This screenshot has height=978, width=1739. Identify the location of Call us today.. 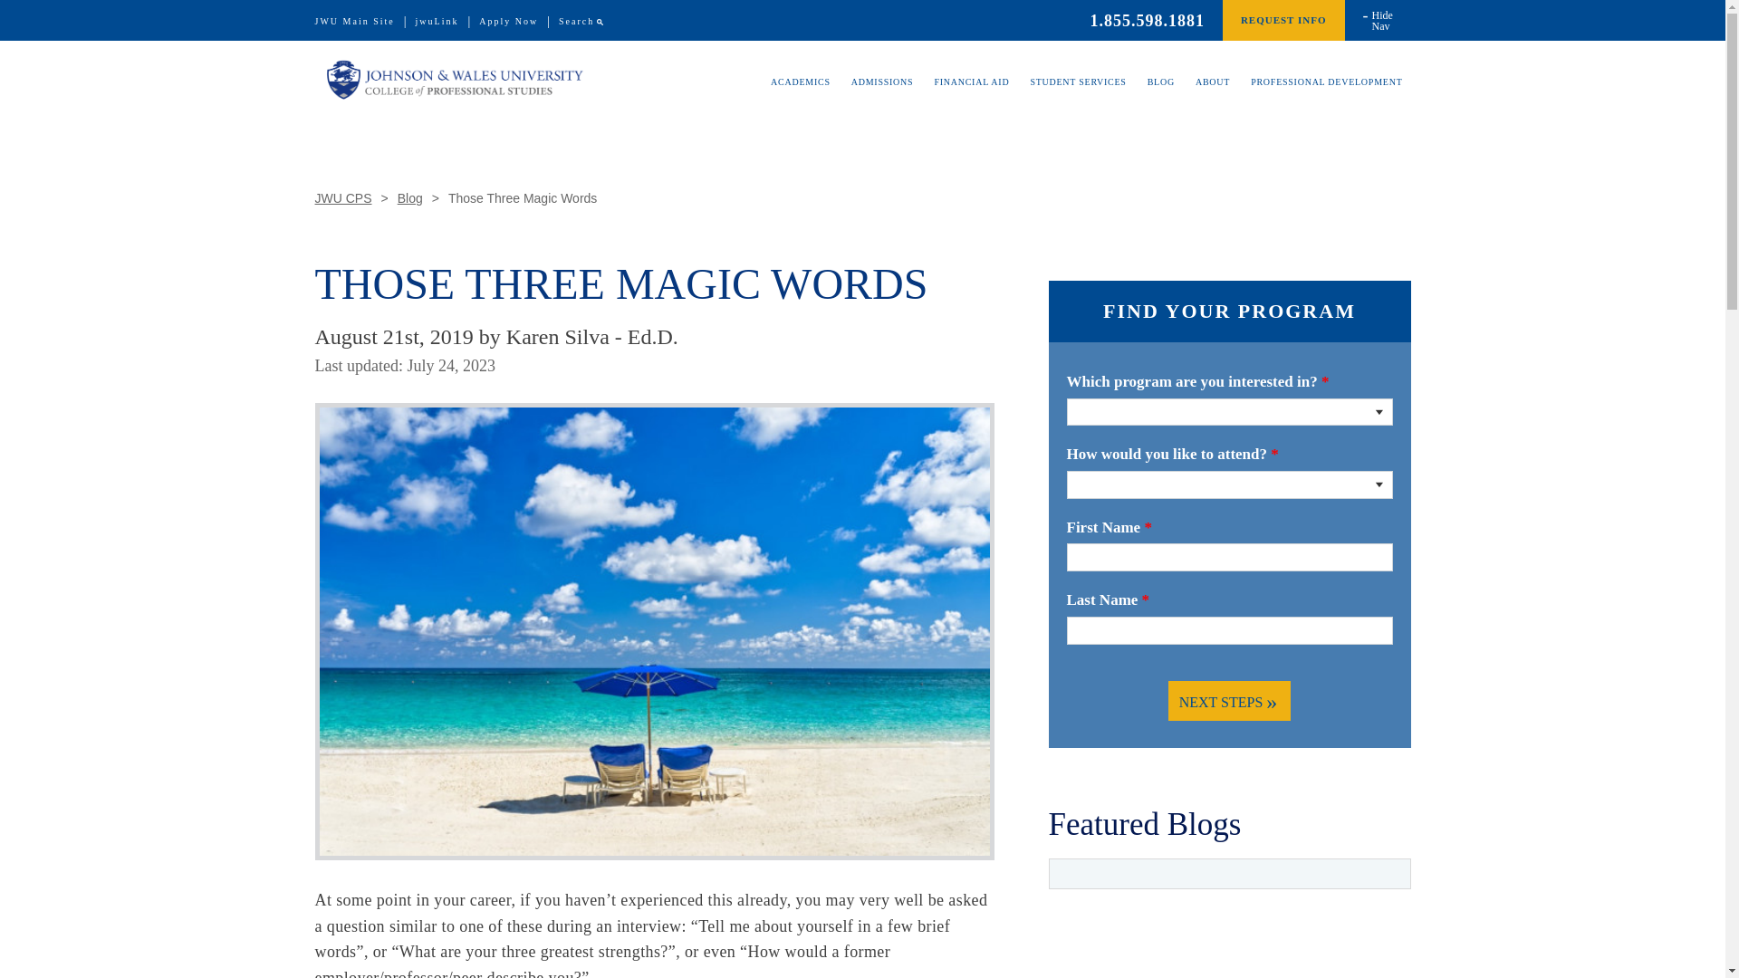
(1147, 20).